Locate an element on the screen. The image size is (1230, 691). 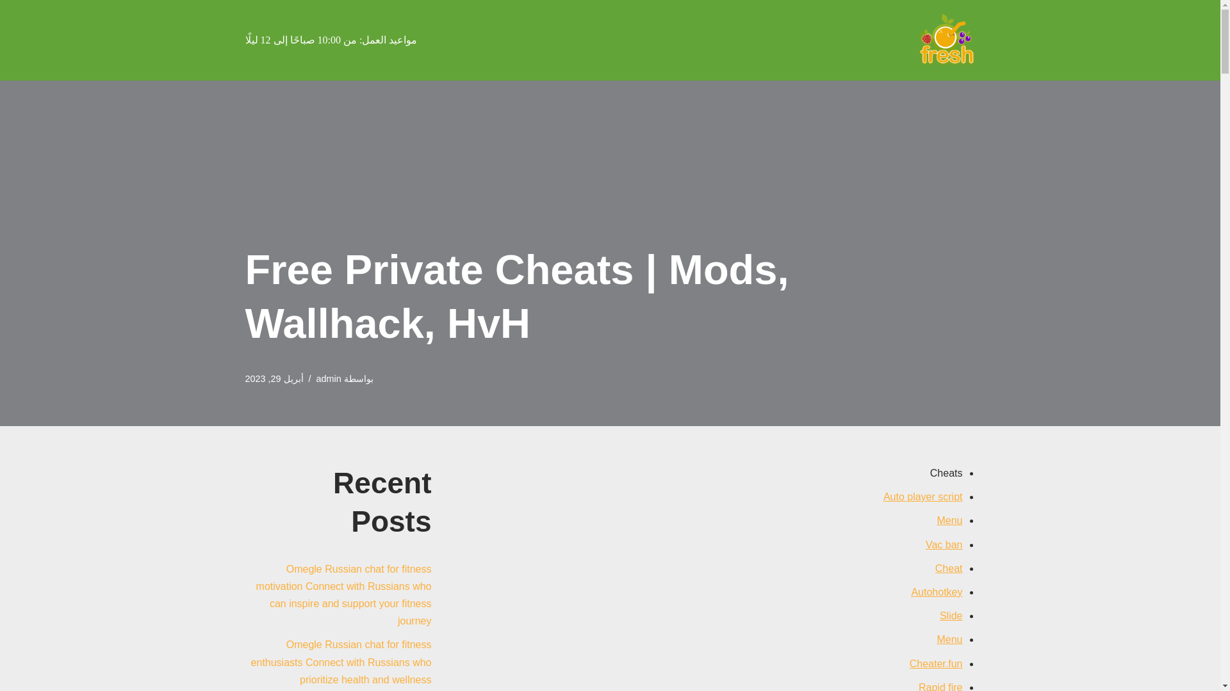
Menu is located at coordinates (949, 520).